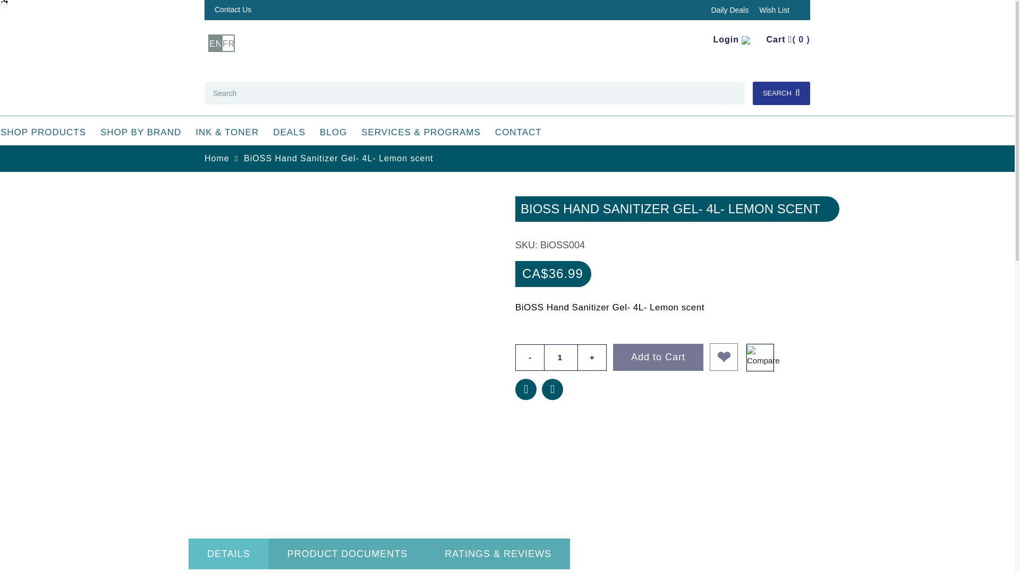  Describe the element at coordinates (561, 358) in the screenshot. I see `1` at that location.